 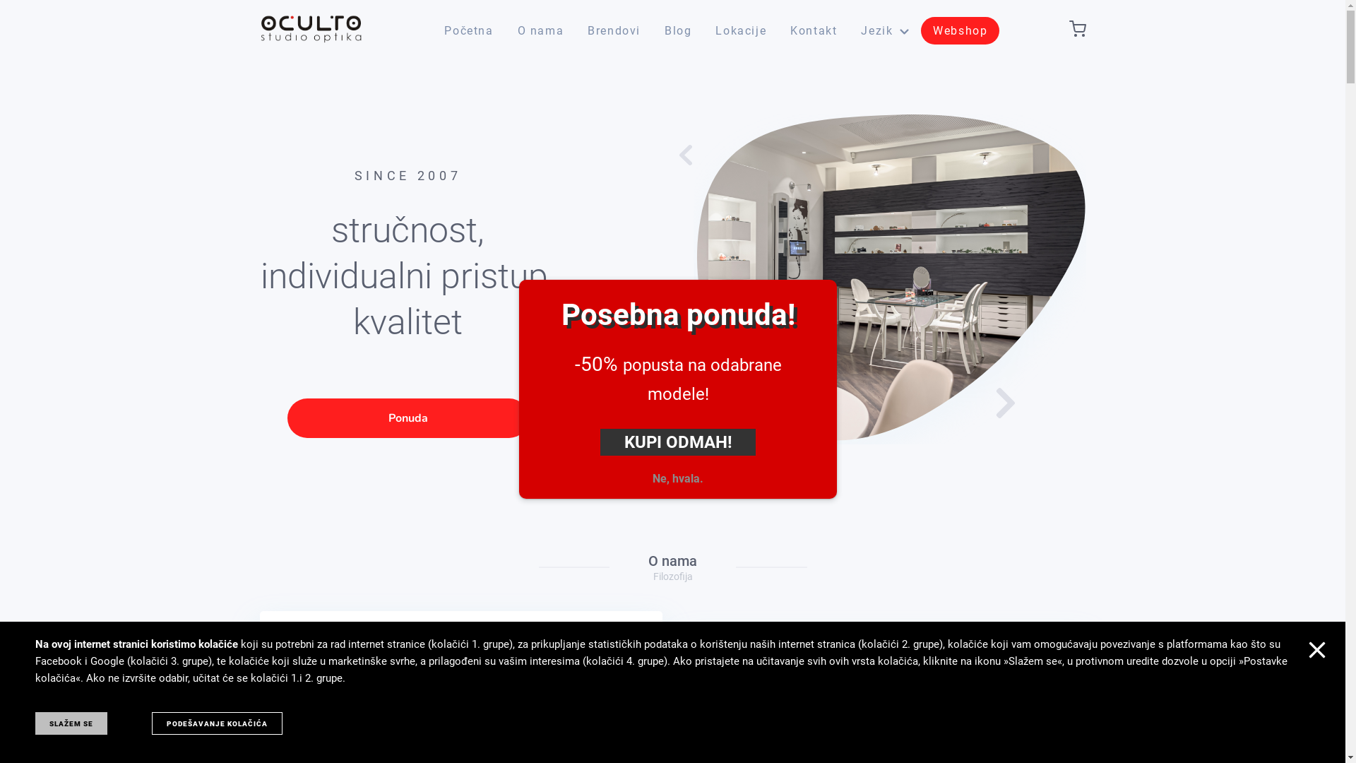 I want to click on Arrow Left Slider, so click(x=689, y=155).